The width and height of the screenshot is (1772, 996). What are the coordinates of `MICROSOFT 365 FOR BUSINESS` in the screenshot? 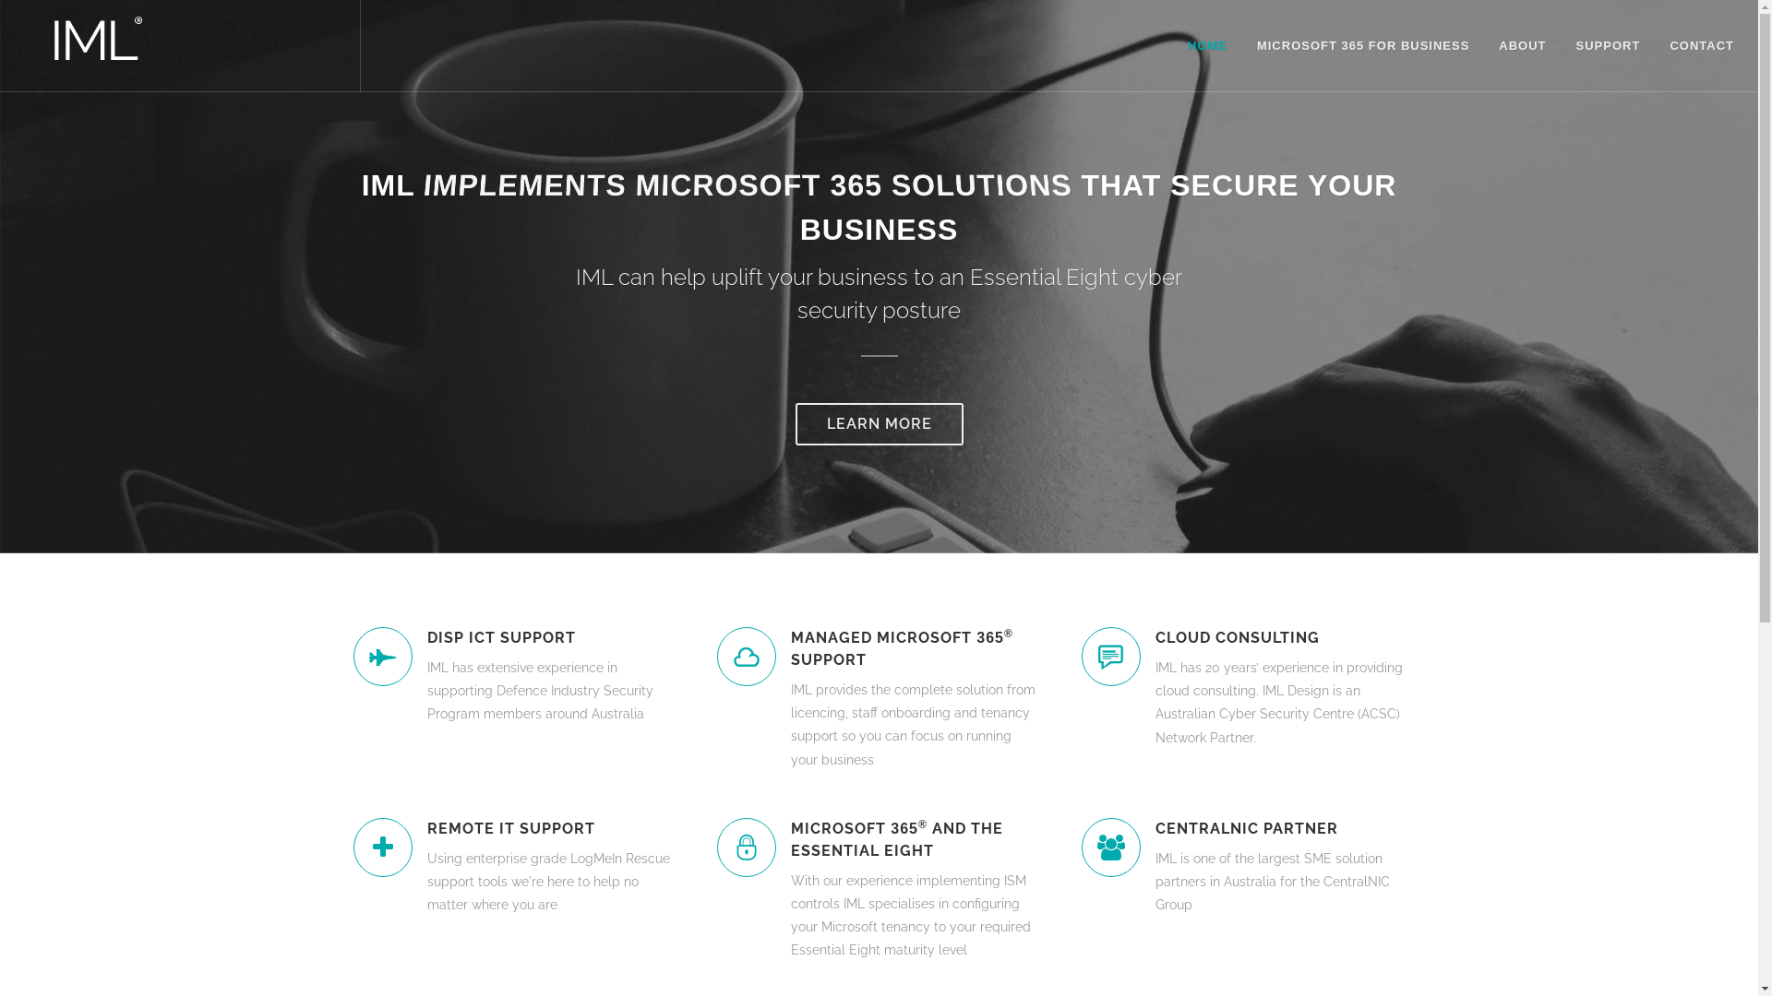 It's located at (1363, 46).